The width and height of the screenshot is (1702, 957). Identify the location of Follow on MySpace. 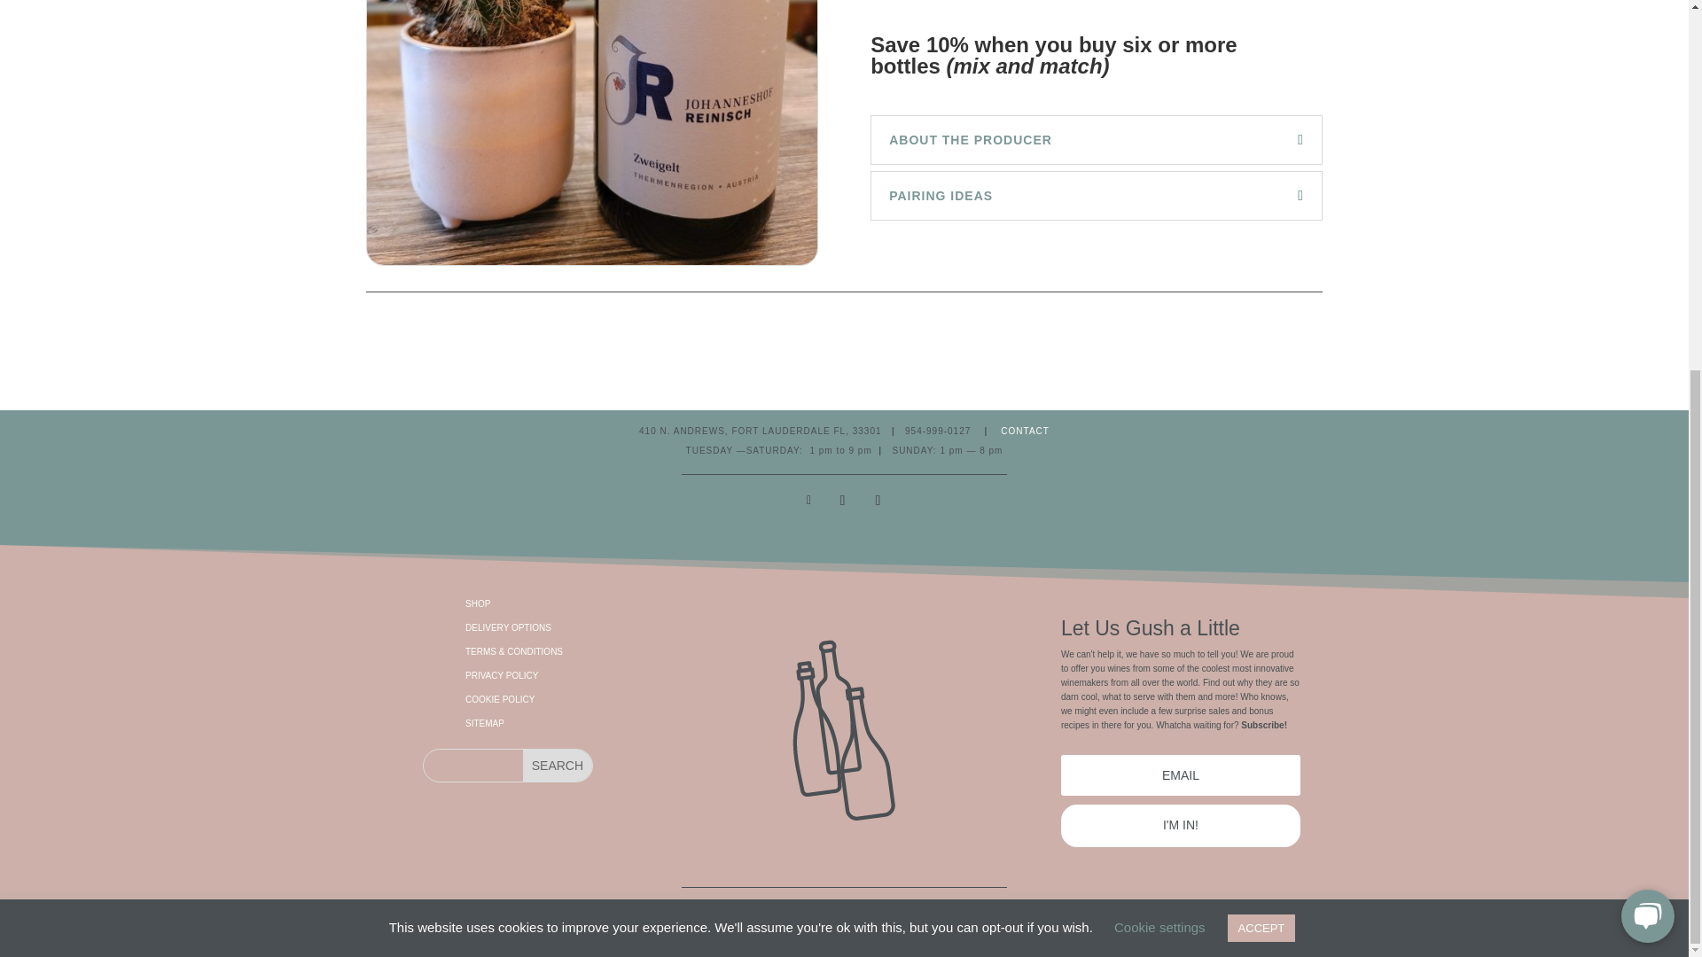
(878, 499).